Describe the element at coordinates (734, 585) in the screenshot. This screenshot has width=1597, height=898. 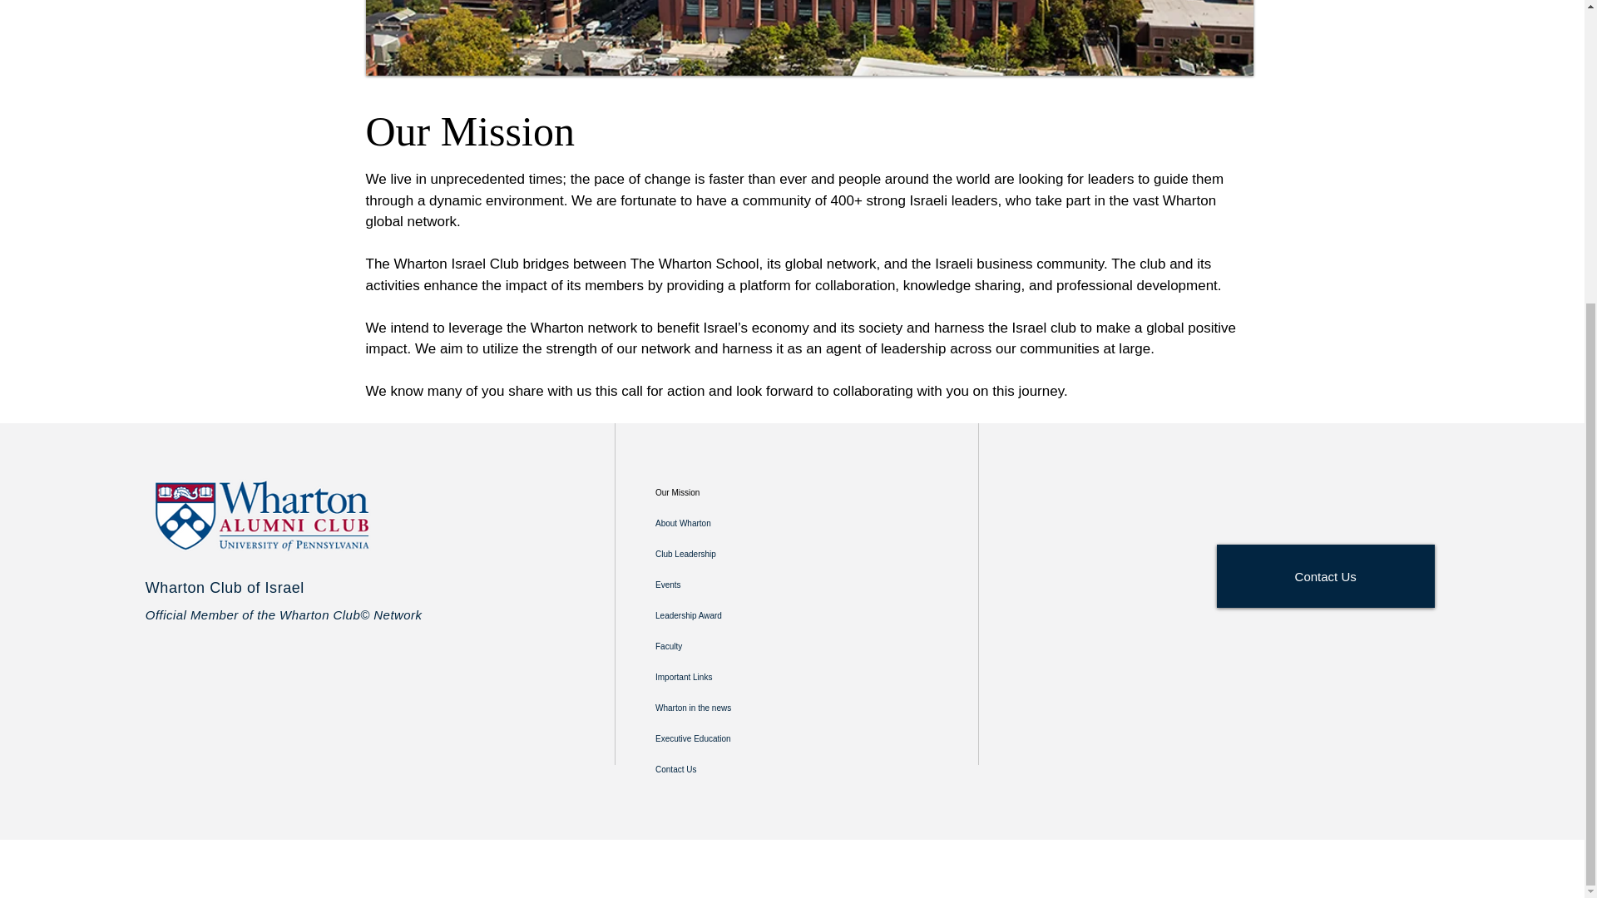
I see `Events` at that location.